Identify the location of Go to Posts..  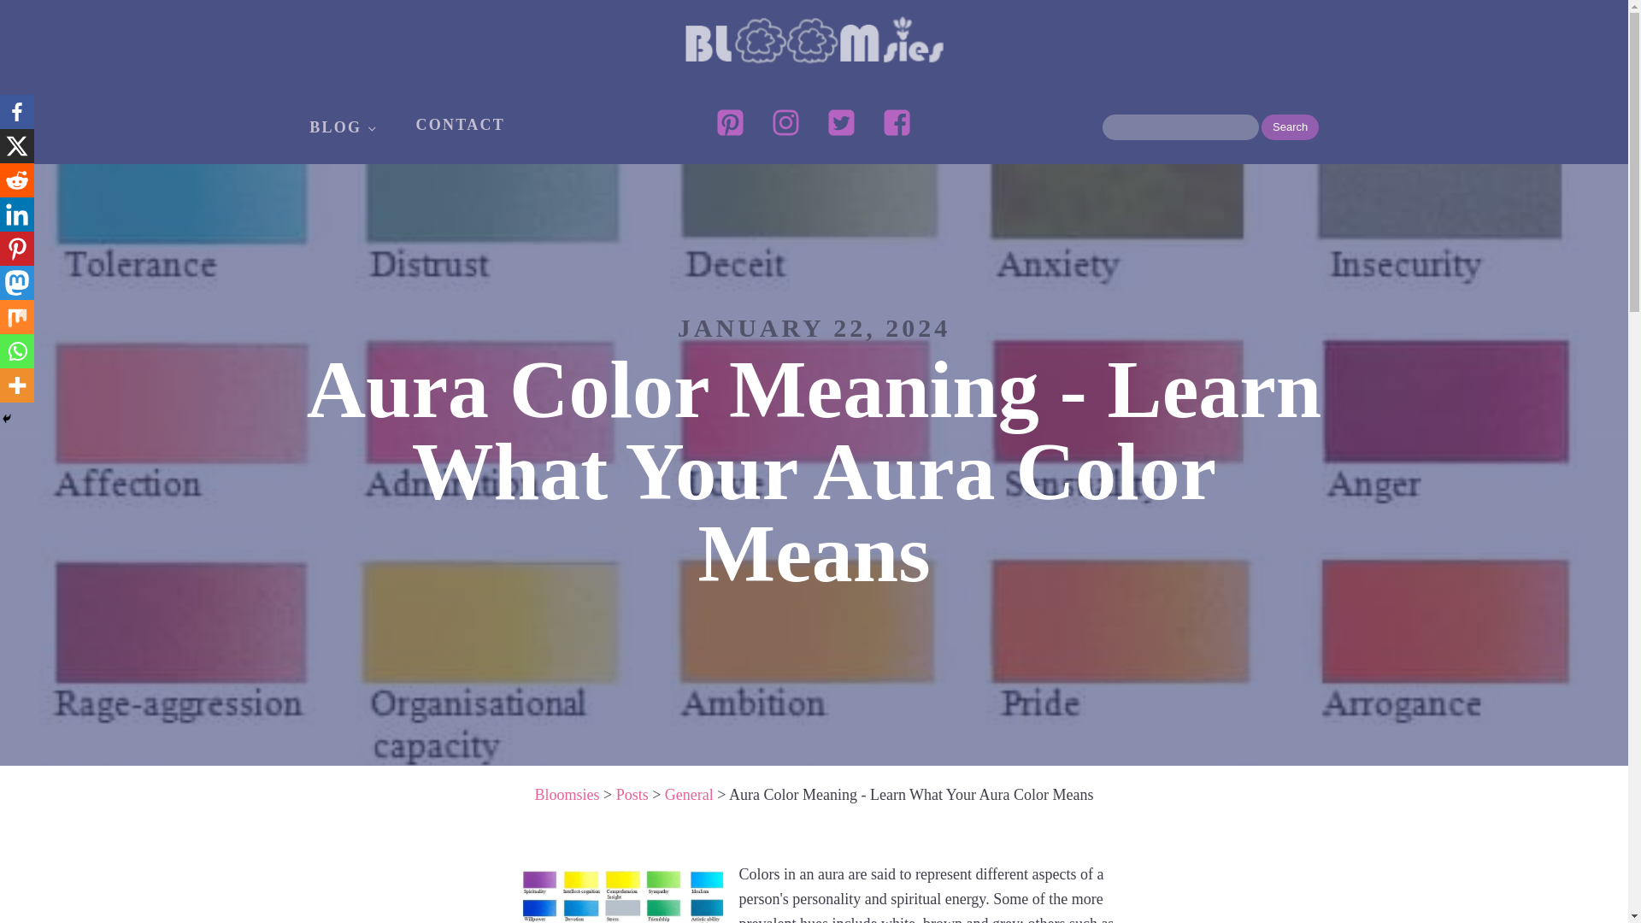
(632, 795).